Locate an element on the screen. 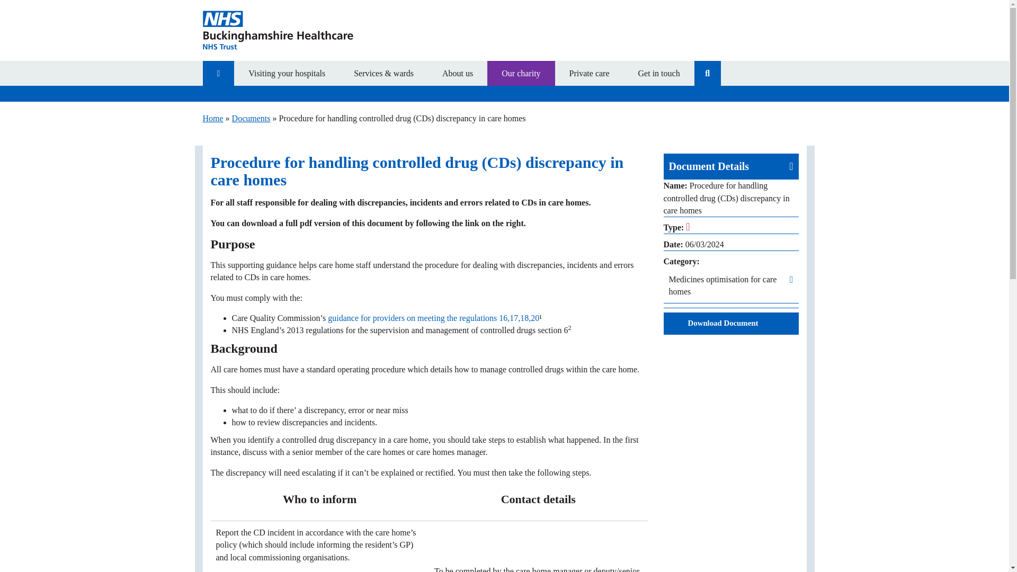  Medicines optimisation for care homes is located at coordinates (730, 285).